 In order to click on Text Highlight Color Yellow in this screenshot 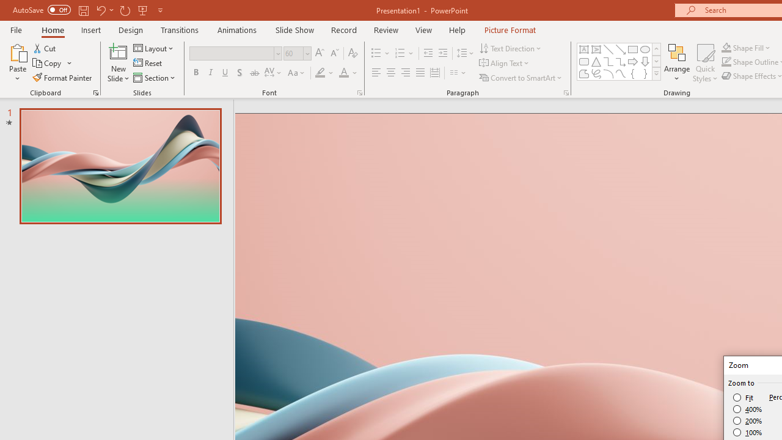, I will do `click(320, 73)`.